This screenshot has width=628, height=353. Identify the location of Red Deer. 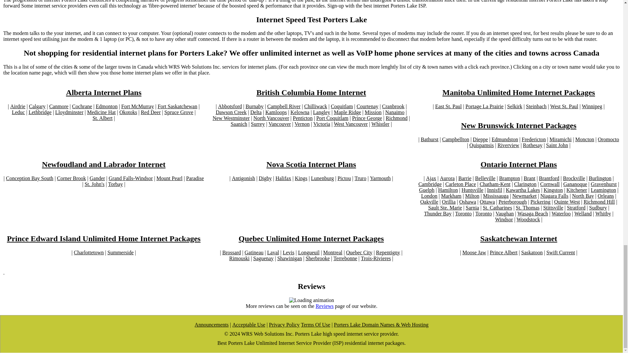
(150, 112).